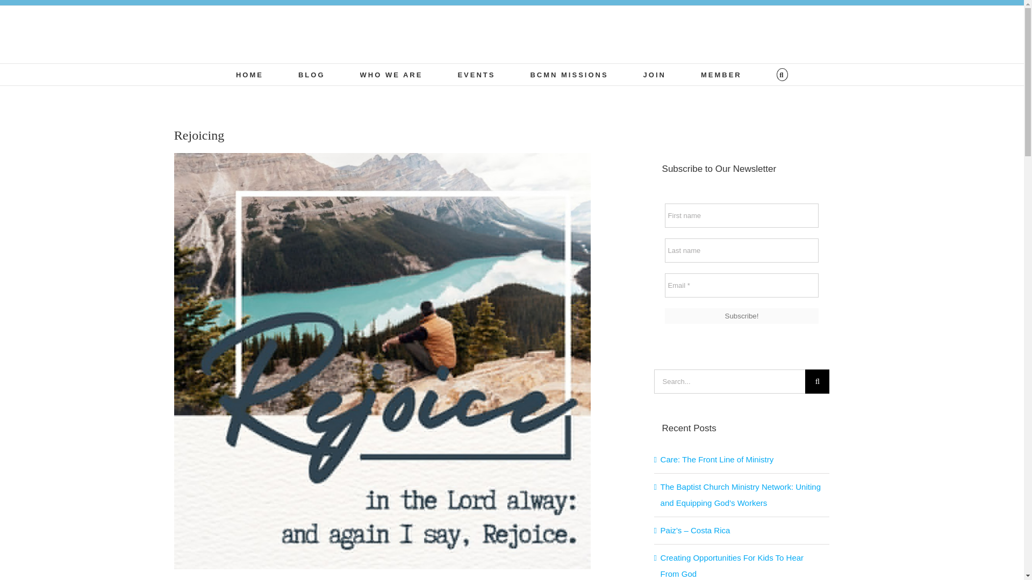 The width and height of the screenshot is (1032, 580). What do you see at coordinates (721, 74) in the screenshot?
I see `MEMBER` at bounding box center [721, 74].